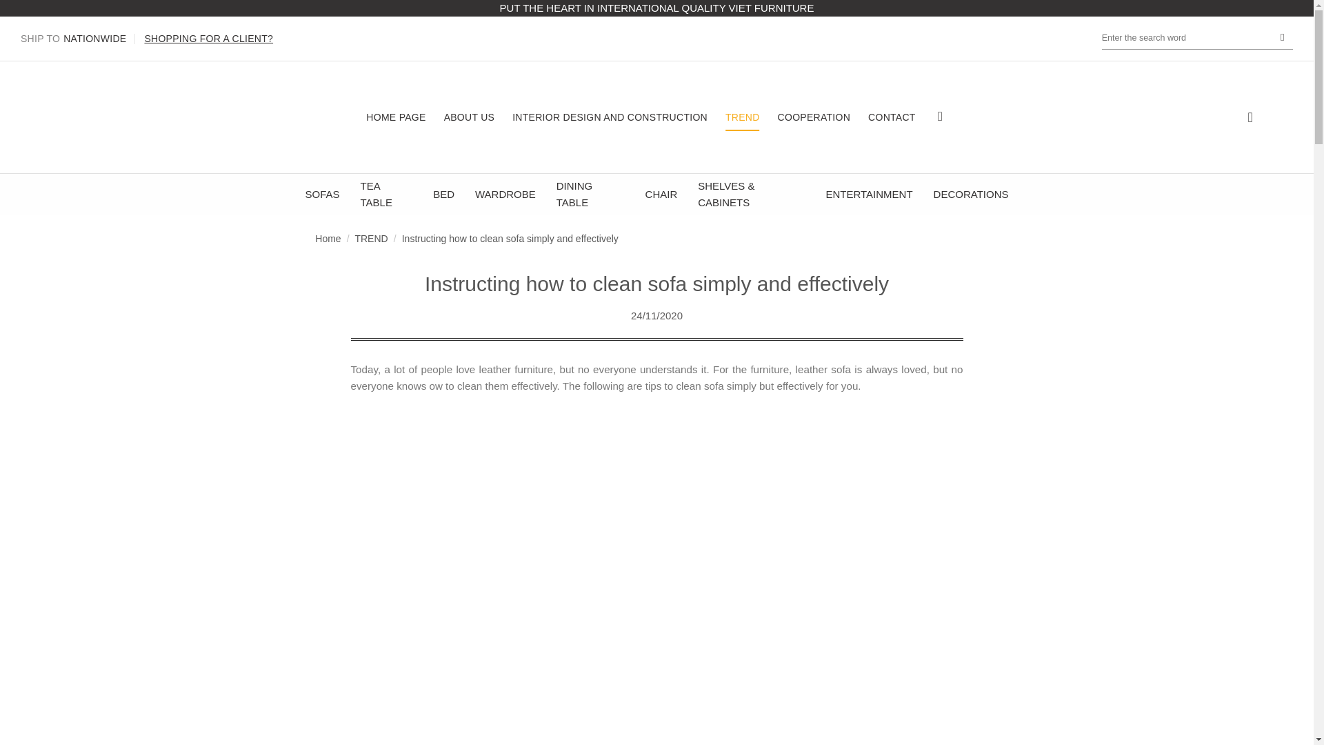 The height and width of the screenshot is (745, 1324). Describe the element at coordinates (662, 195) in the screenshot. I see `ABOUT US` at that location.